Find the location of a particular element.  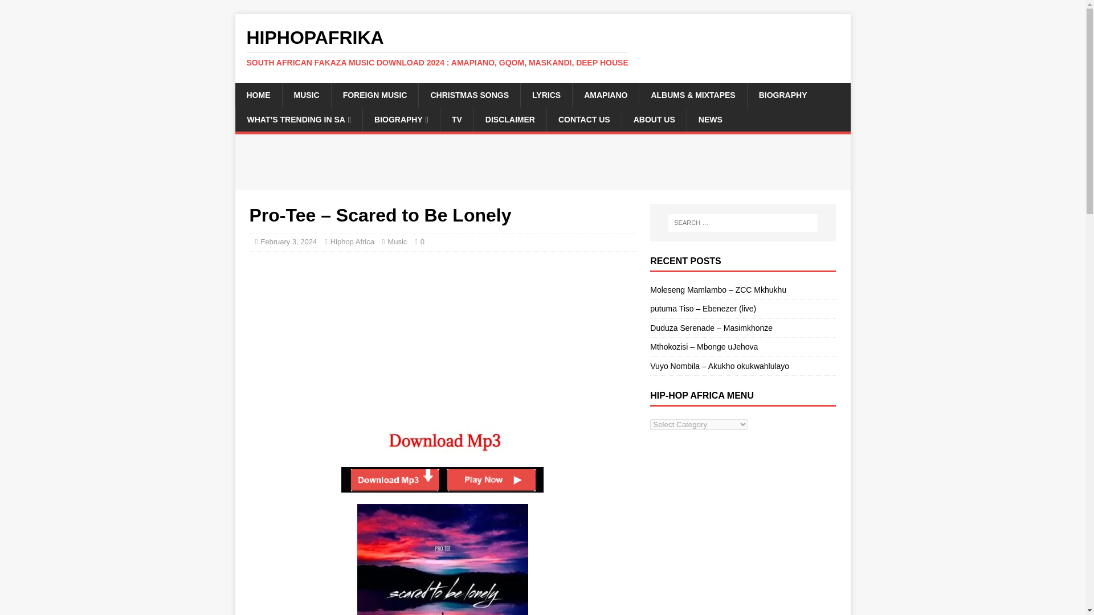

Hiphop Africa is located at coordinates (352, 241).